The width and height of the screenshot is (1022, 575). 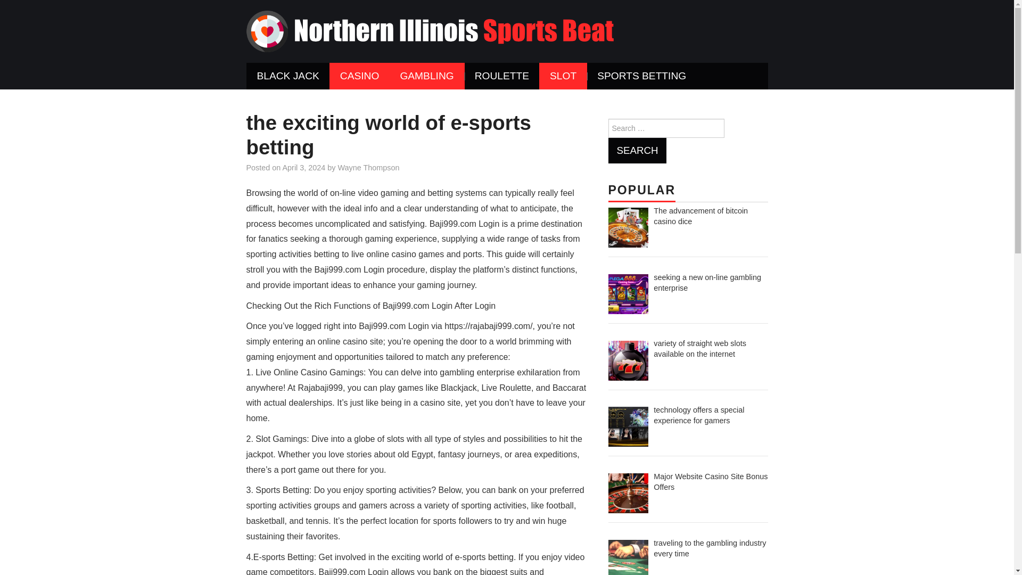 What do you see at coordinates (710, 481) in the screenshot?
I see `Major Website Casino Site Bonus Offers` at bounding box center [710, 481].